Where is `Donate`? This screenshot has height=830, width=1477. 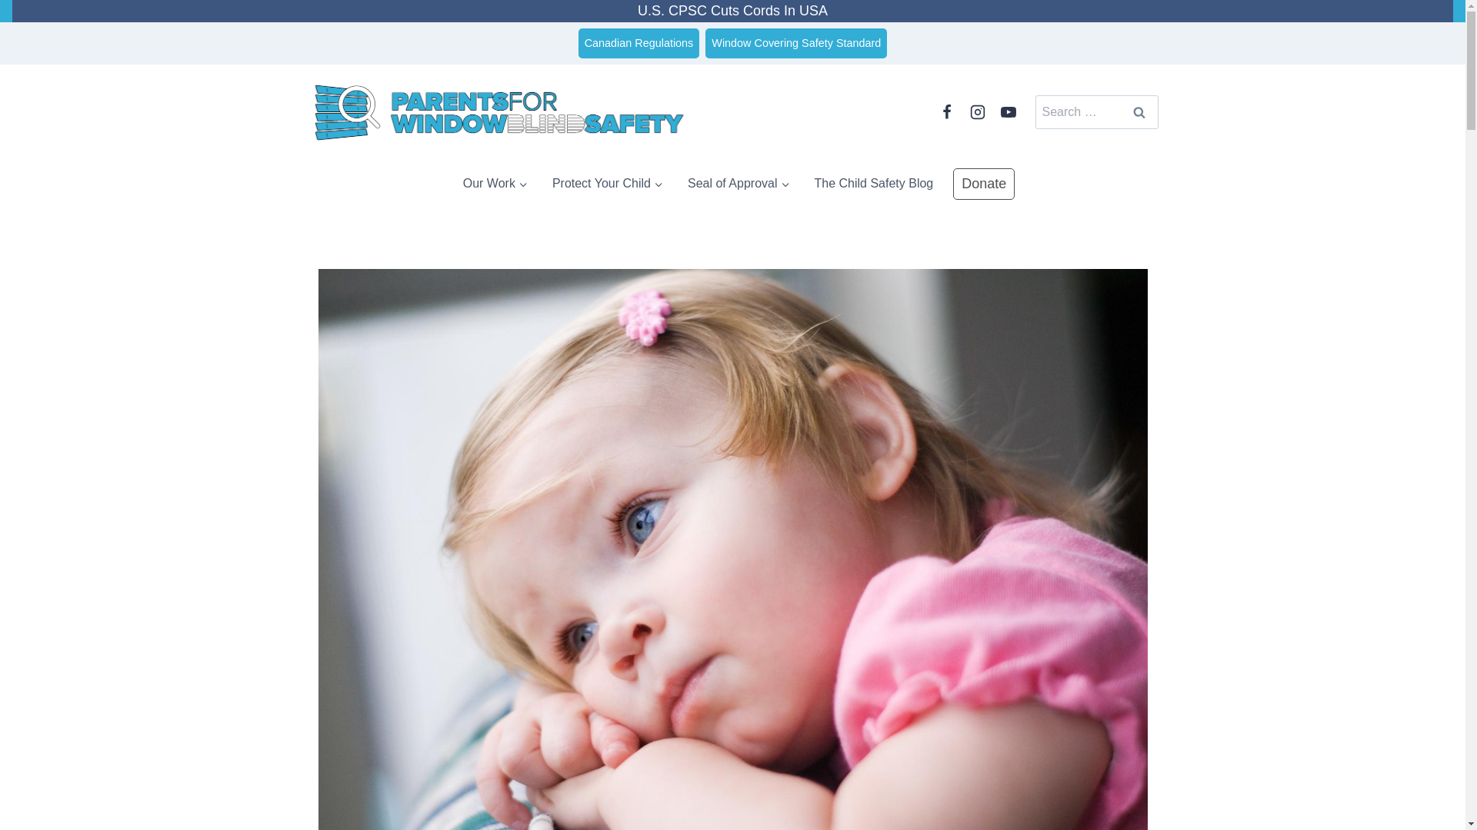 Donate is located at coordinates (983, 184).